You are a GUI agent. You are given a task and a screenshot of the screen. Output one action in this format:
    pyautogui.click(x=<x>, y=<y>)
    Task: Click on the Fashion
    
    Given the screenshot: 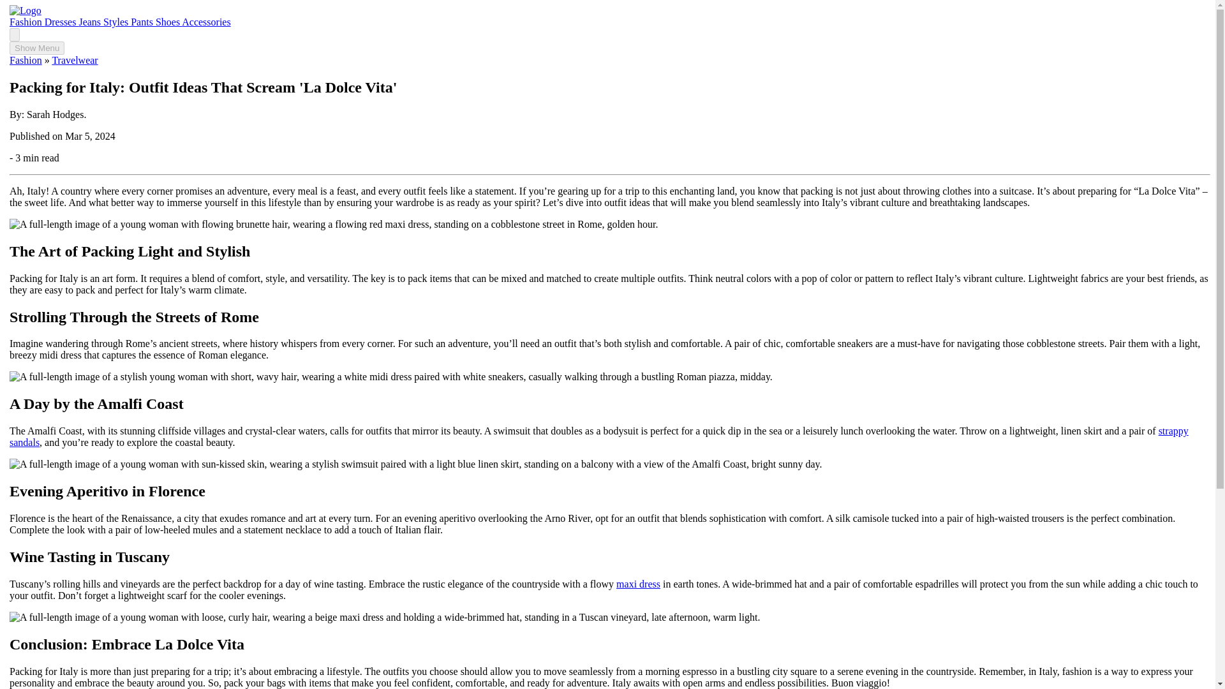 What is the action you would take?
    pyautogui.click(x=27, y=22)
    